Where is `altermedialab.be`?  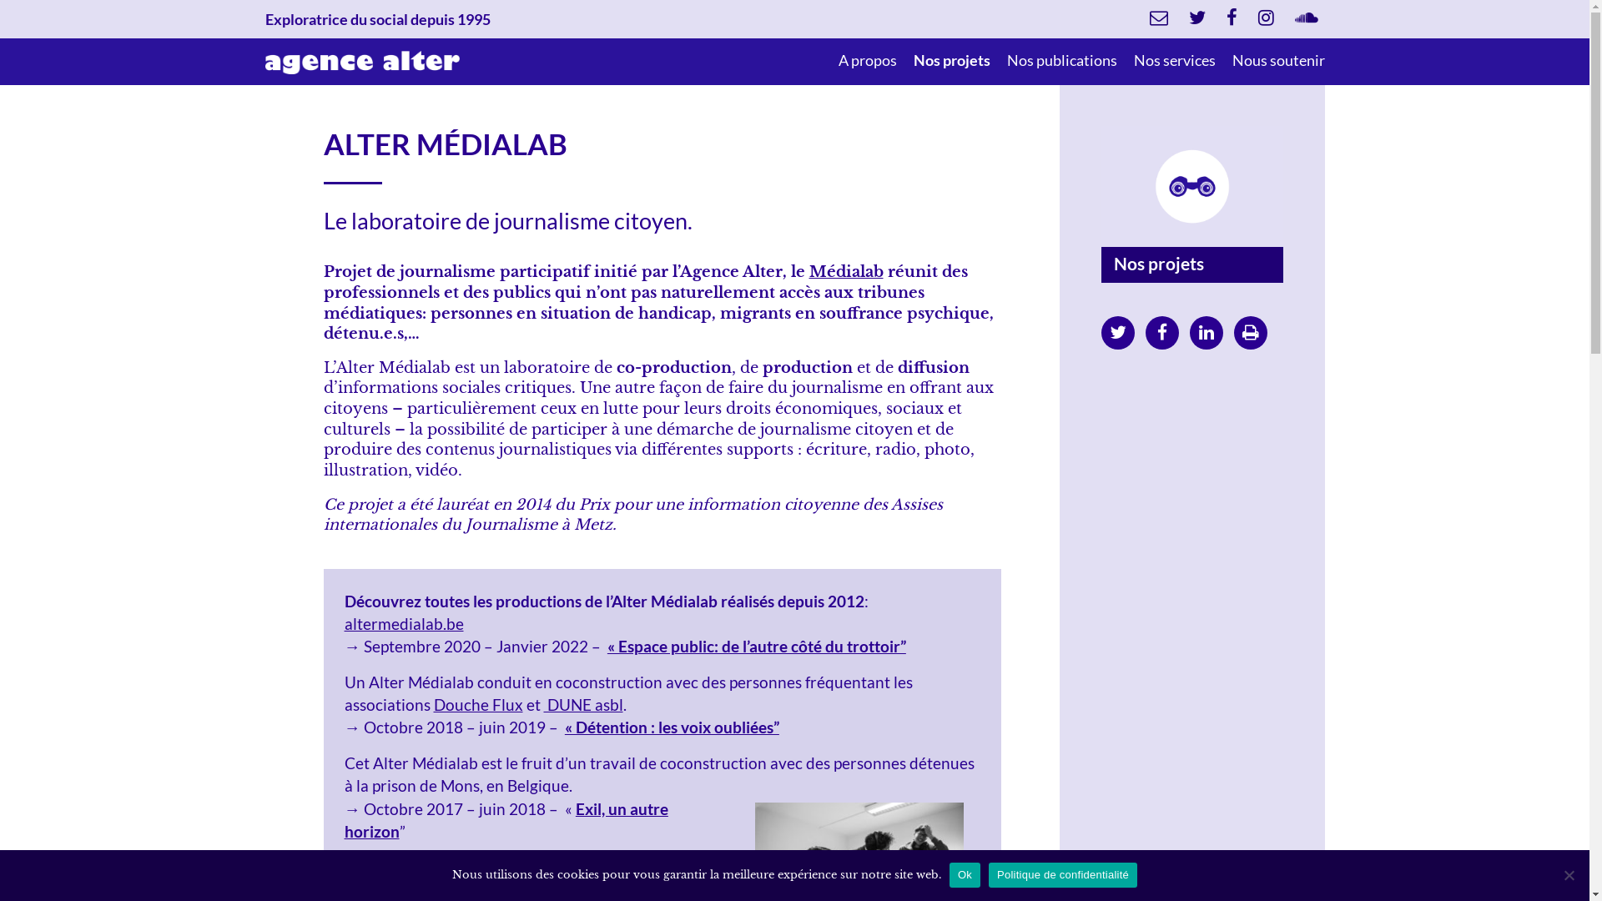
altermedialab.be is located at coordinates (404, 623).